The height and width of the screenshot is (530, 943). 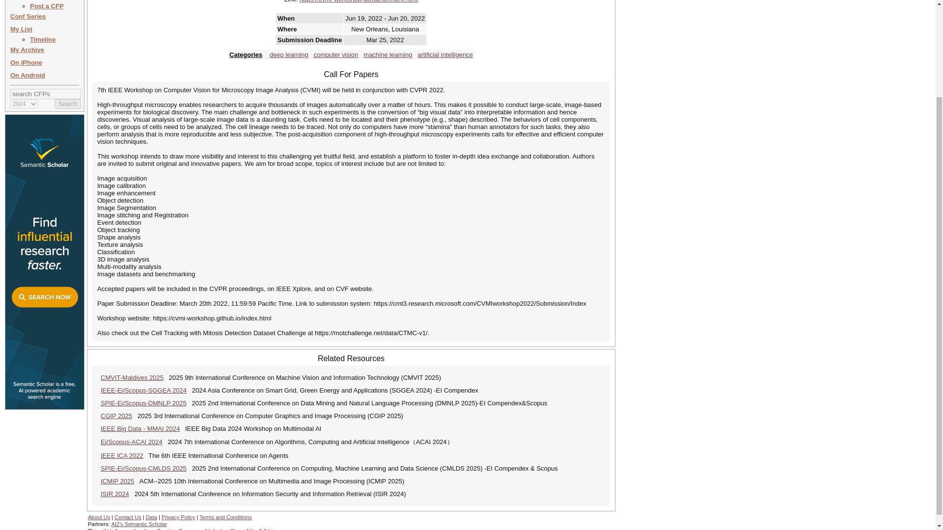 I want to click on On iPhone, so click(x=27, y=62).